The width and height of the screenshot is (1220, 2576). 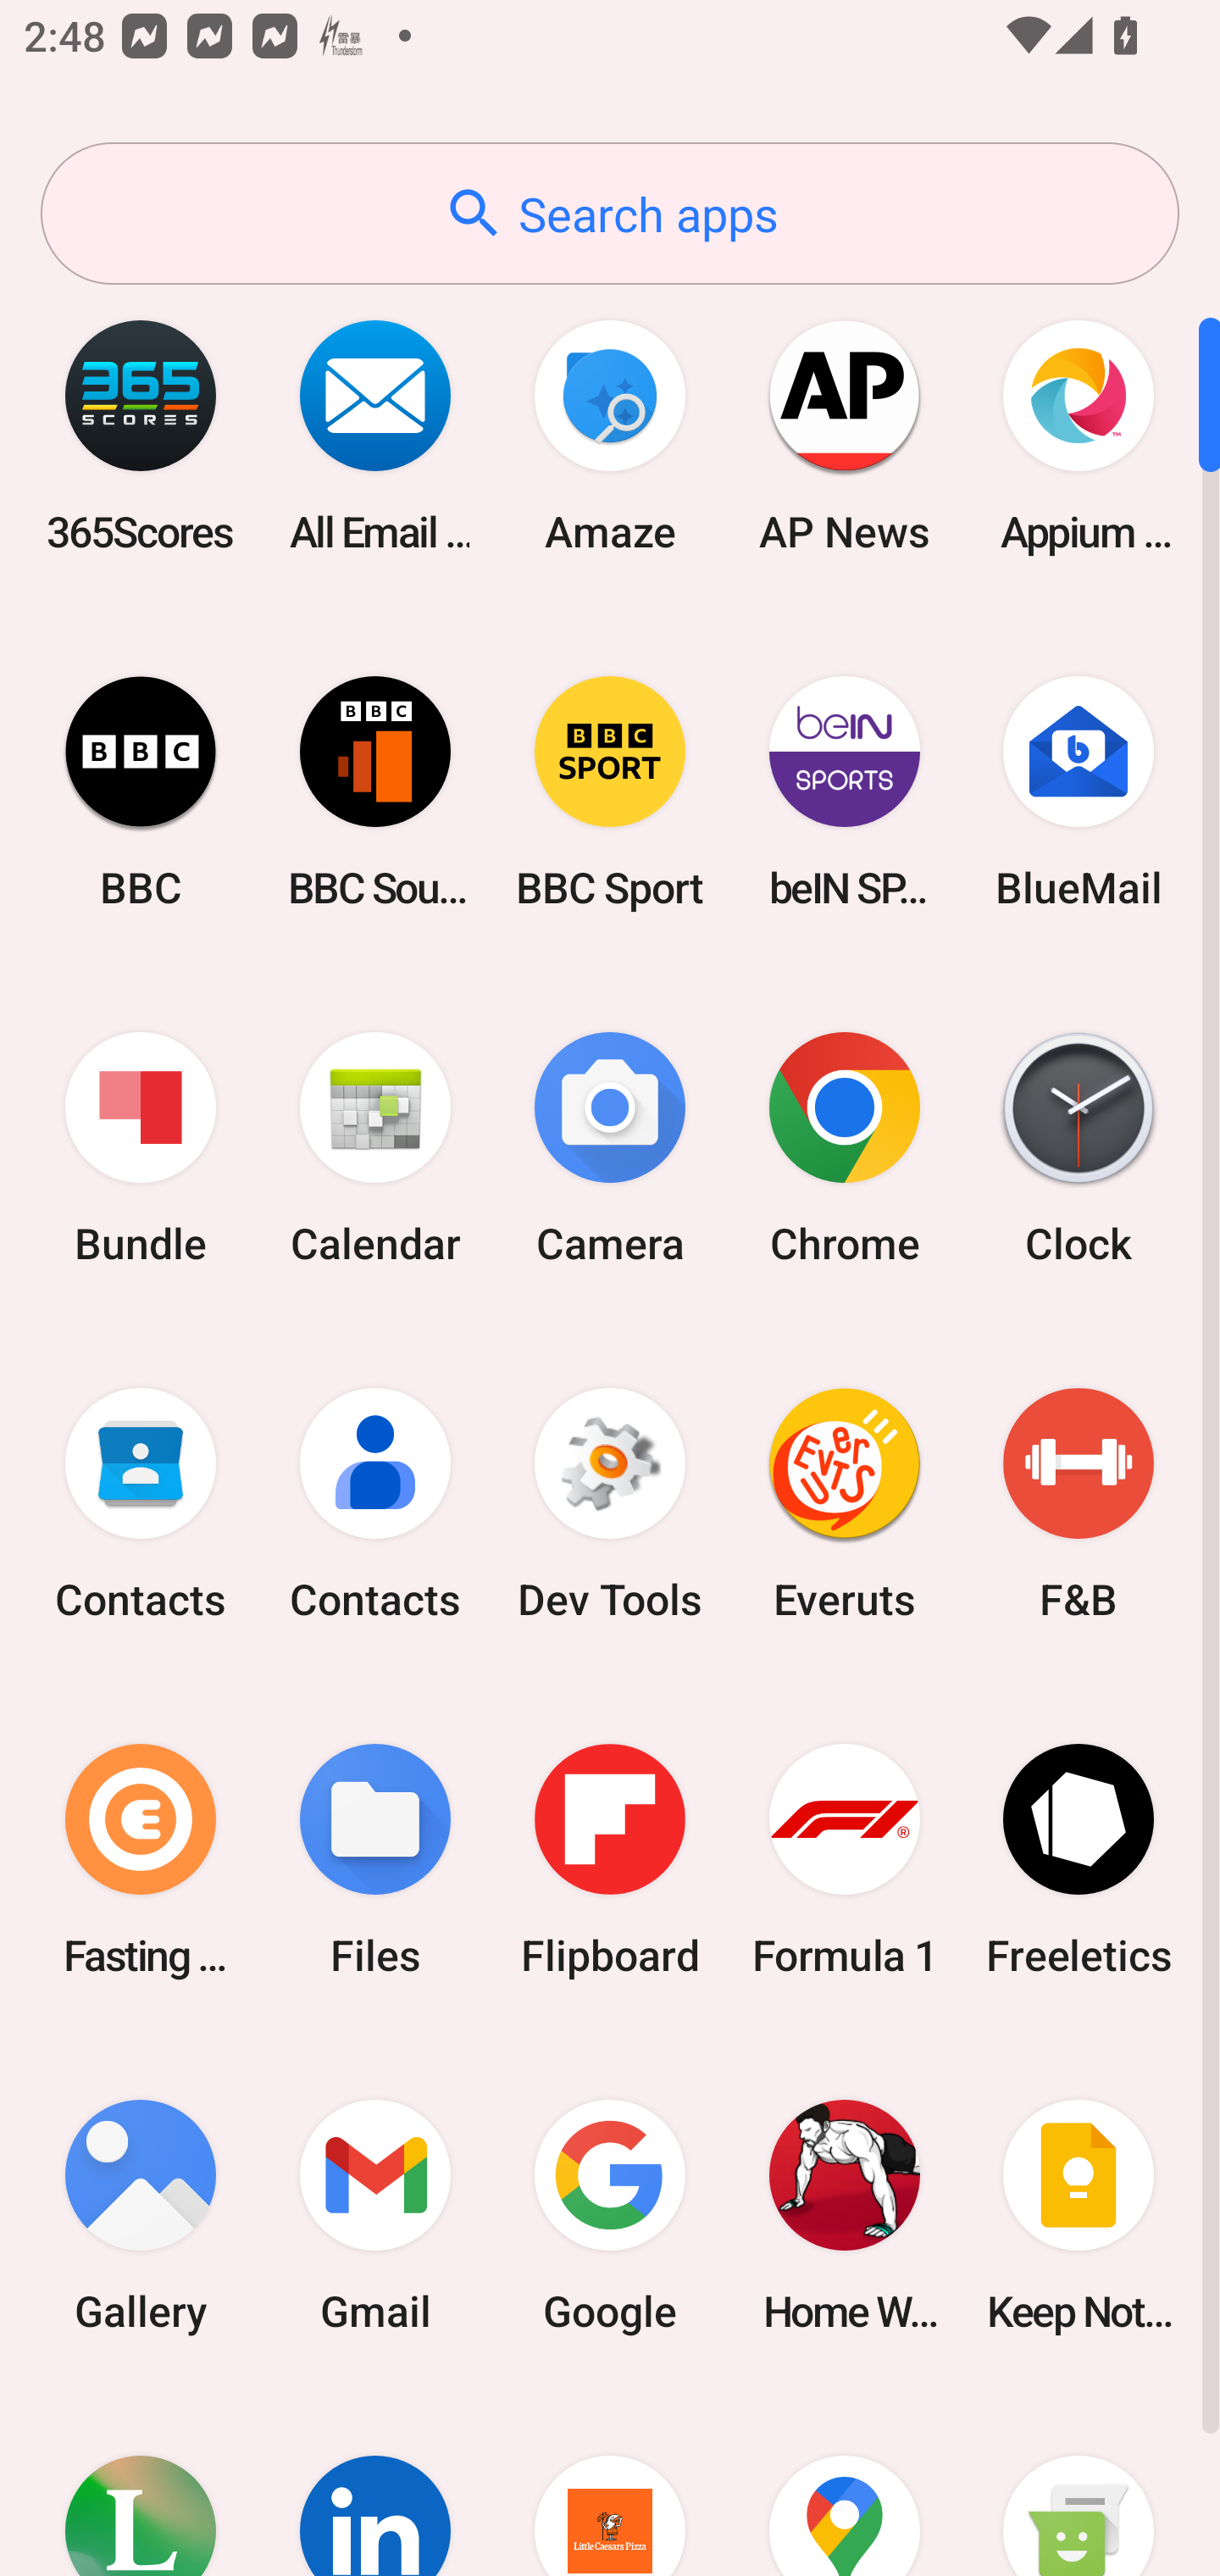 What do you see at coordinates (1079, 1504) in the screenshot?
I see `F&B` at bounding box center [1079, 1504].